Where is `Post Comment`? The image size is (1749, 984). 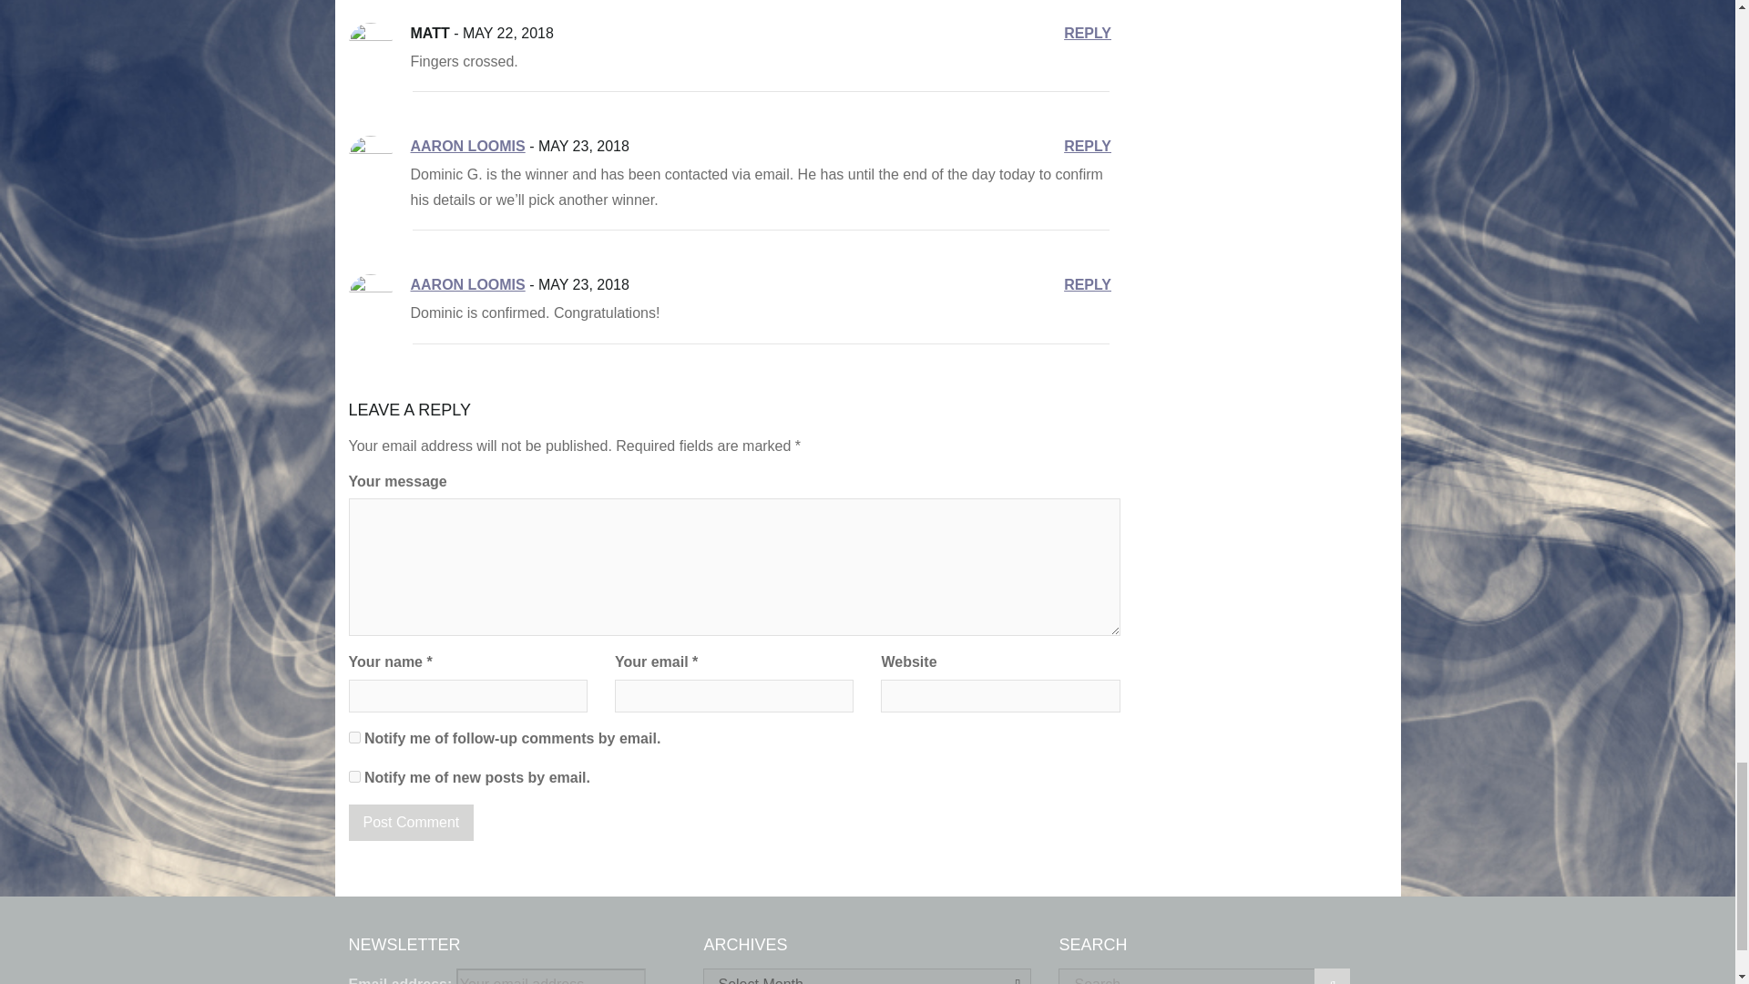 Post Comment is located at coordinates (411, 822).